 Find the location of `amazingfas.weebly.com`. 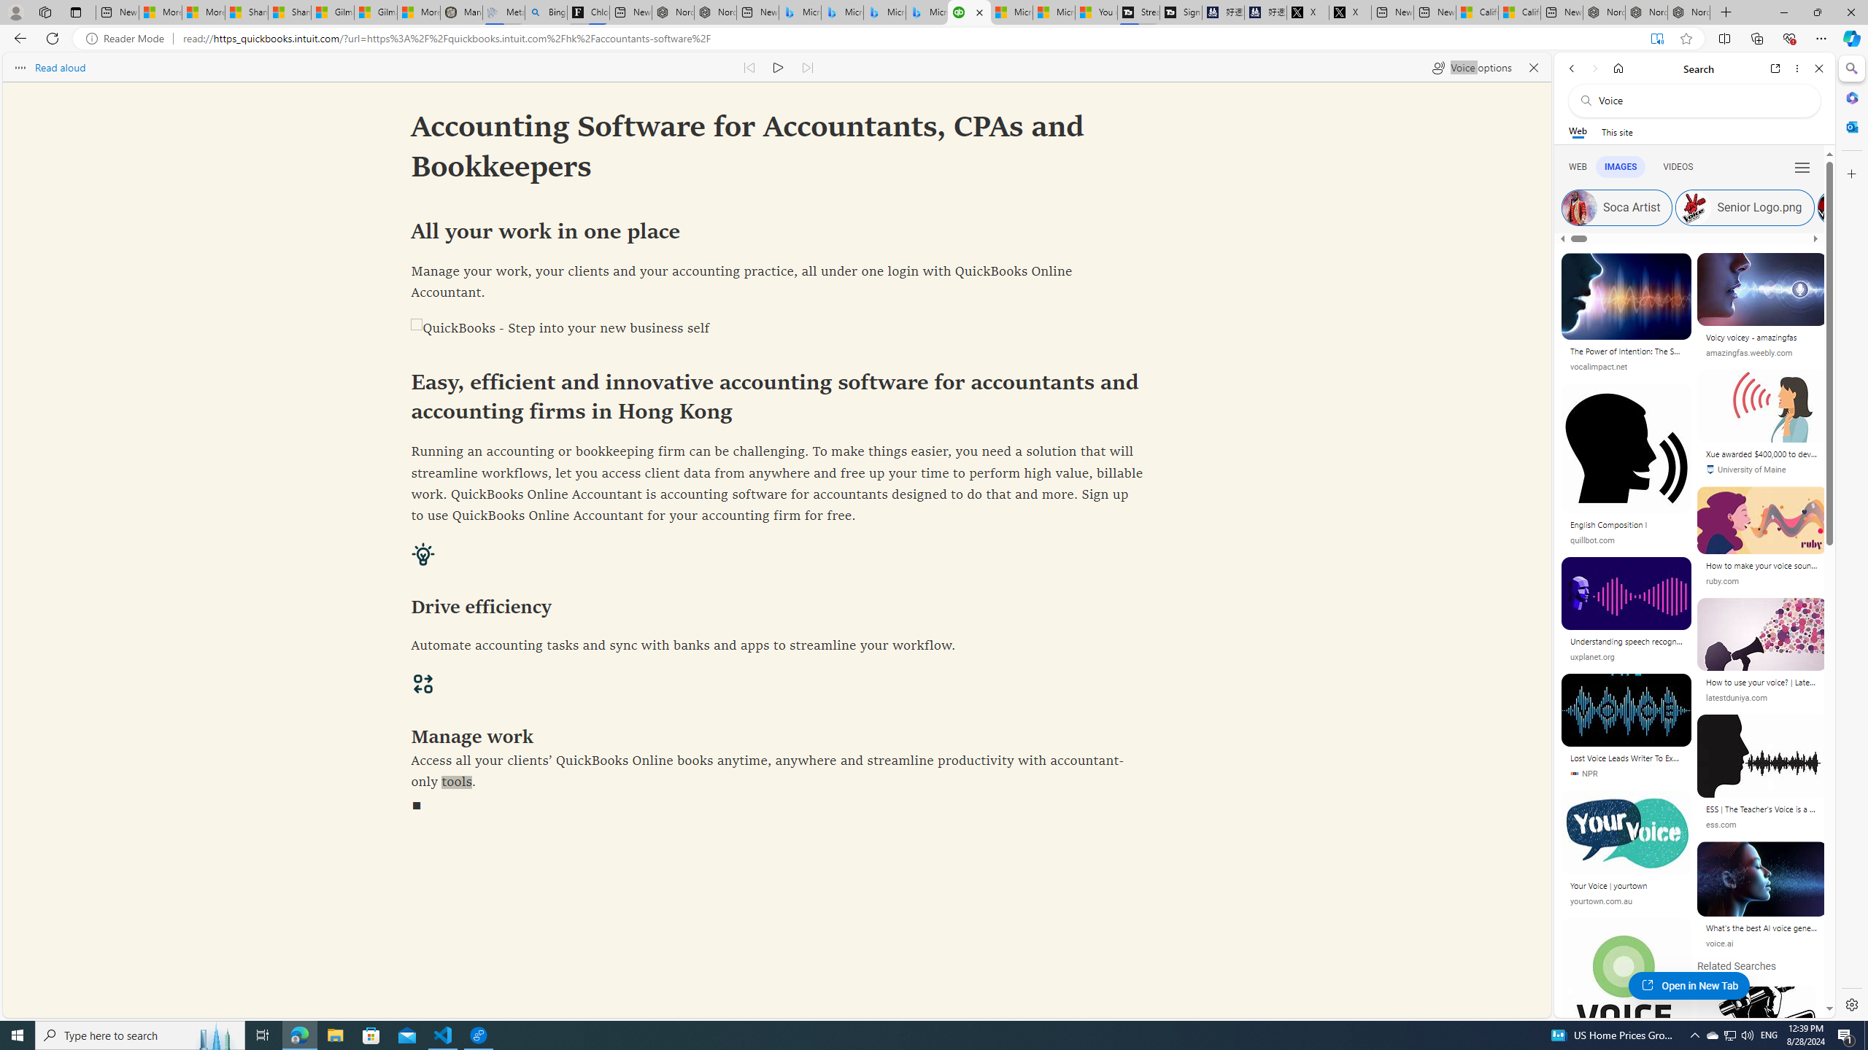

amazingfas.weebly.com is located at coordinates (1761, 353).